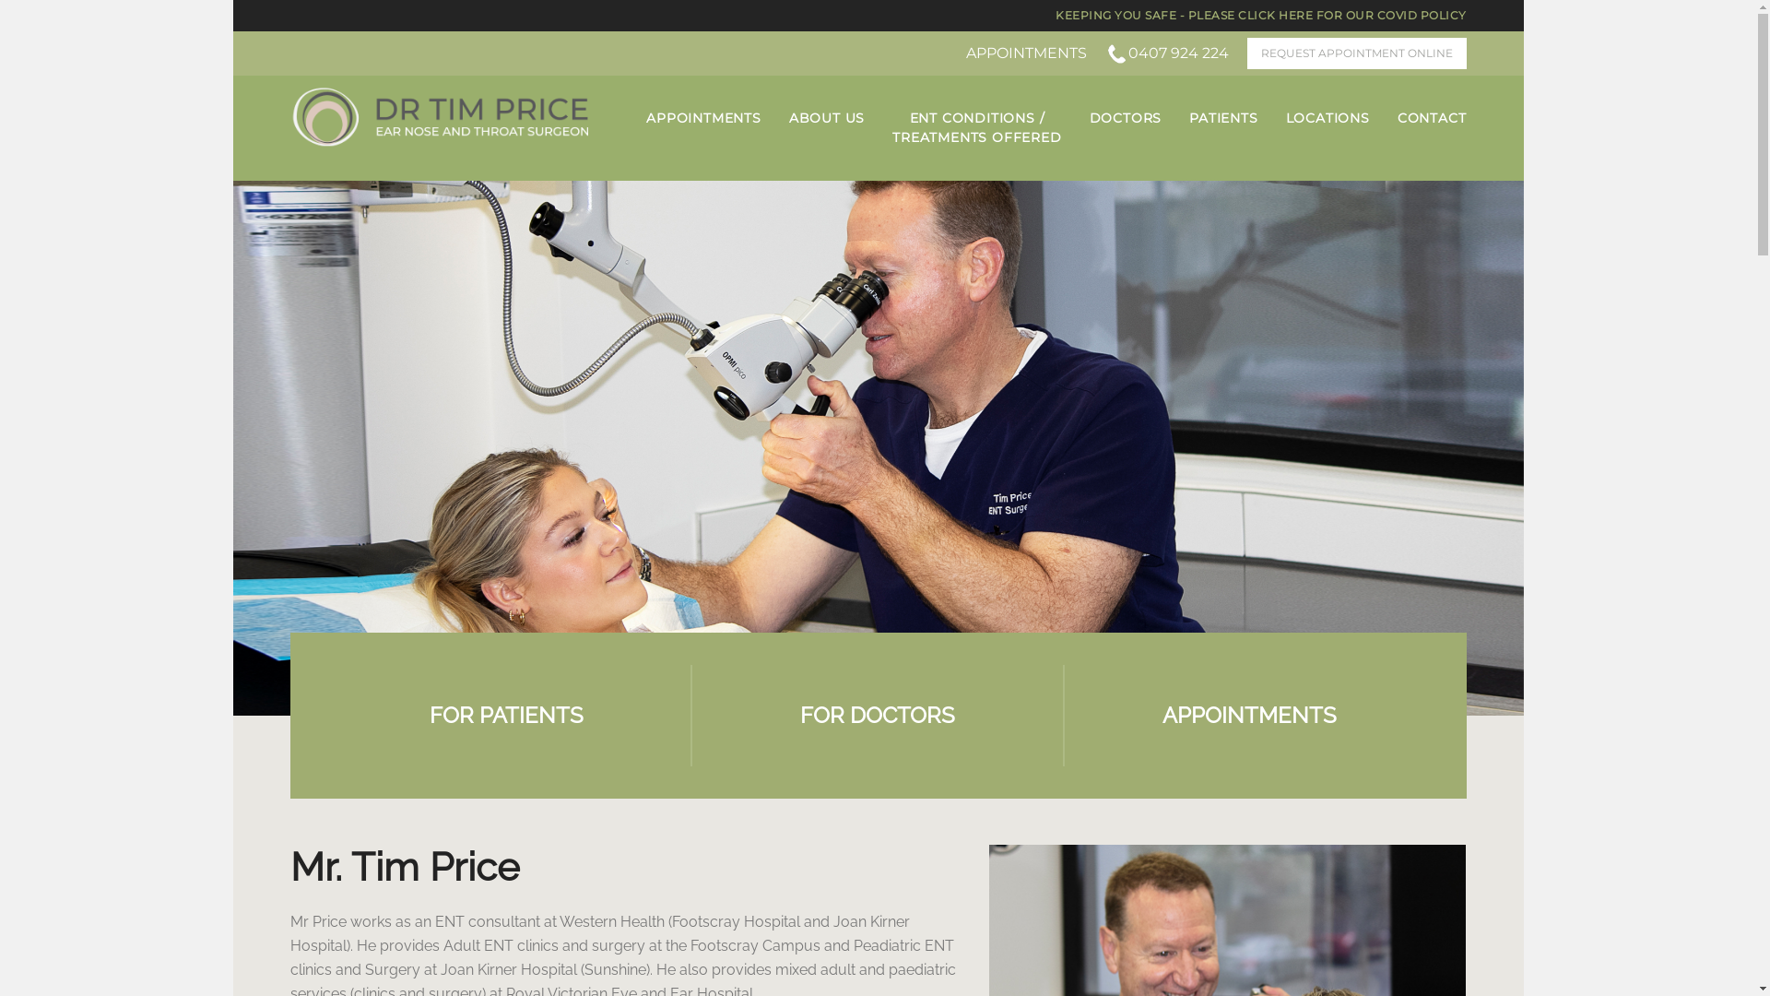 The height and width of the screenshot is (996, 1770). Describe the element at coordinates (1261, 15) in the screenshot. I see `KEEPING YOU SAFE - PLEASE CLICK HERE FOR OUR COVID POLICY` at that location.